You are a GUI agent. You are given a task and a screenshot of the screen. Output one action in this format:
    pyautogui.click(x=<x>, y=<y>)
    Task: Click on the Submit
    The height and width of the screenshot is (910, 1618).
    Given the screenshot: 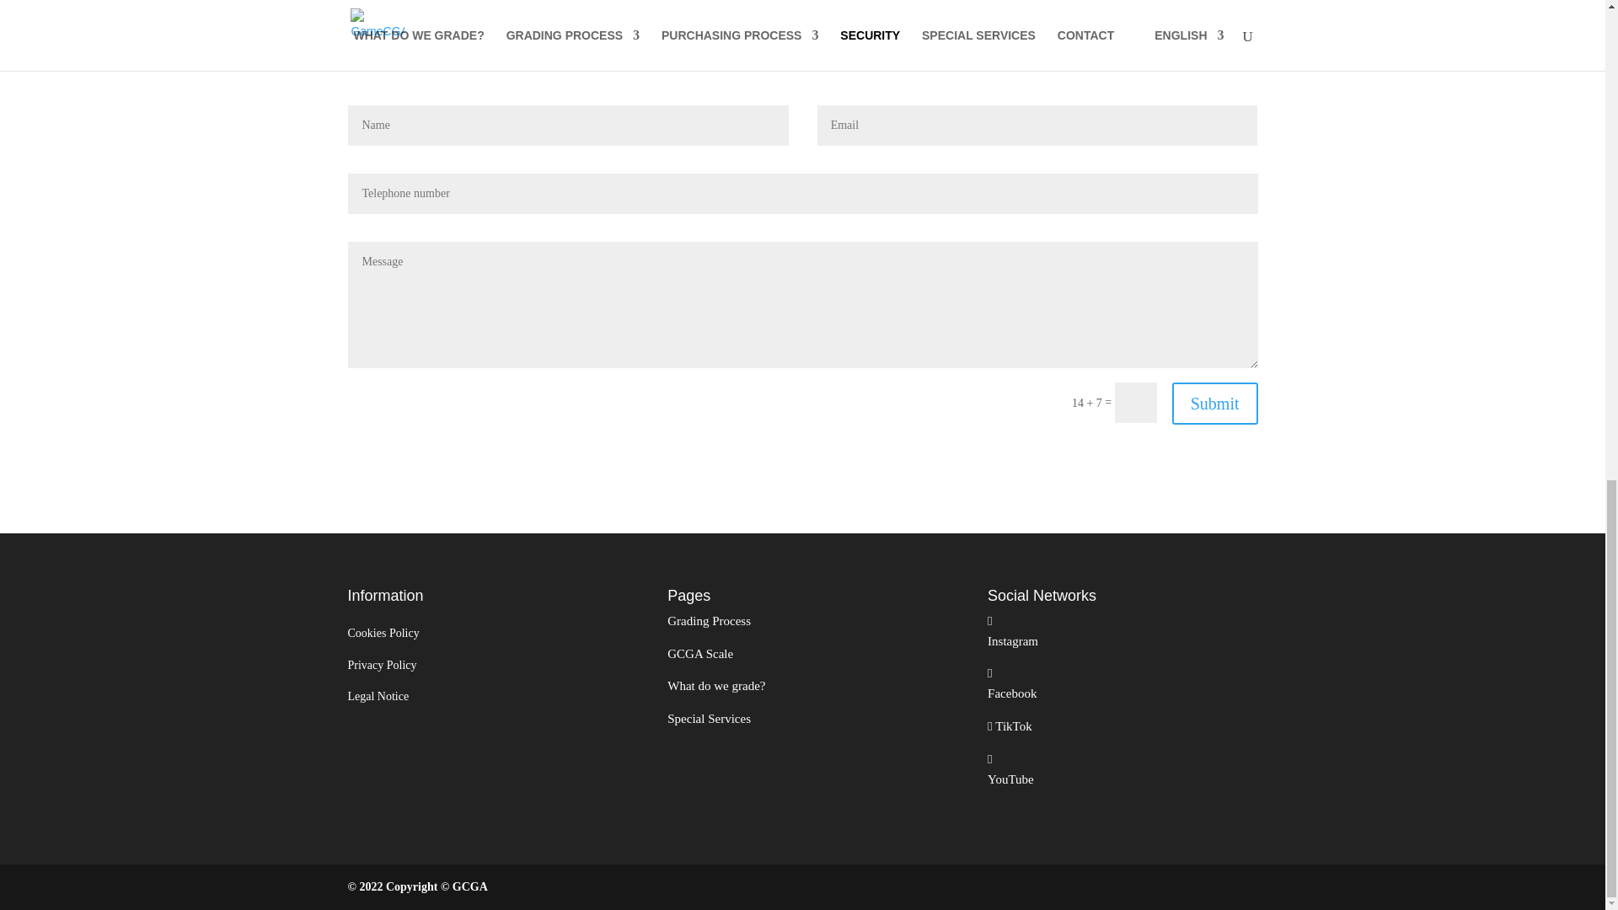 What is the action you would take?
    pyautogui.click(x=1215, y=403)
    